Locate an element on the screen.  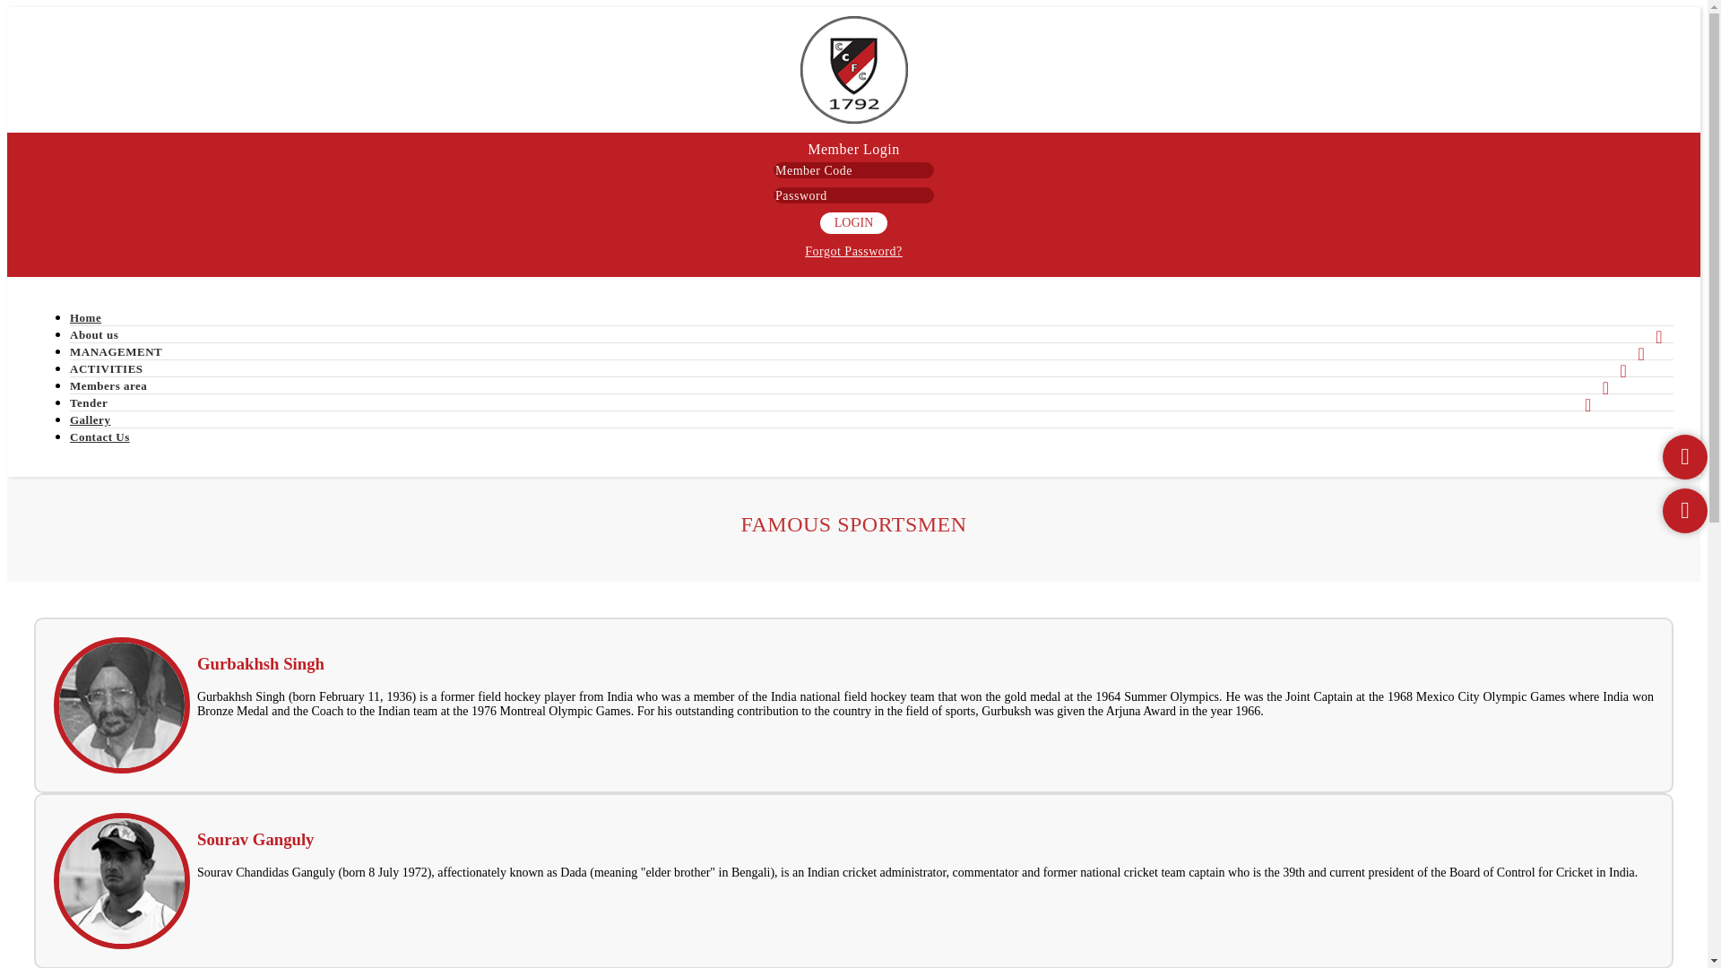
ACTIVITIES is located at coordinates (106, 368).